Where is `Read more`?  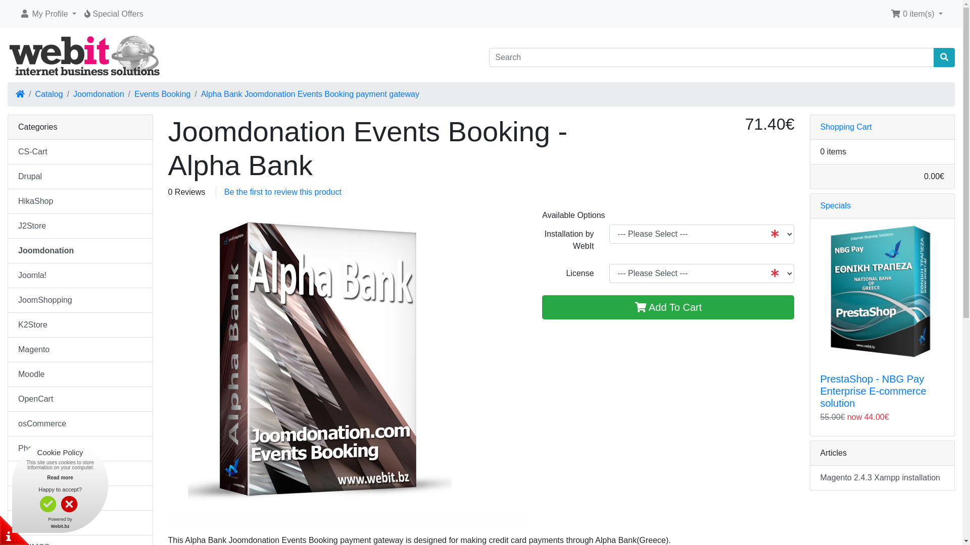 Read more is located at coordinates (60, 477).